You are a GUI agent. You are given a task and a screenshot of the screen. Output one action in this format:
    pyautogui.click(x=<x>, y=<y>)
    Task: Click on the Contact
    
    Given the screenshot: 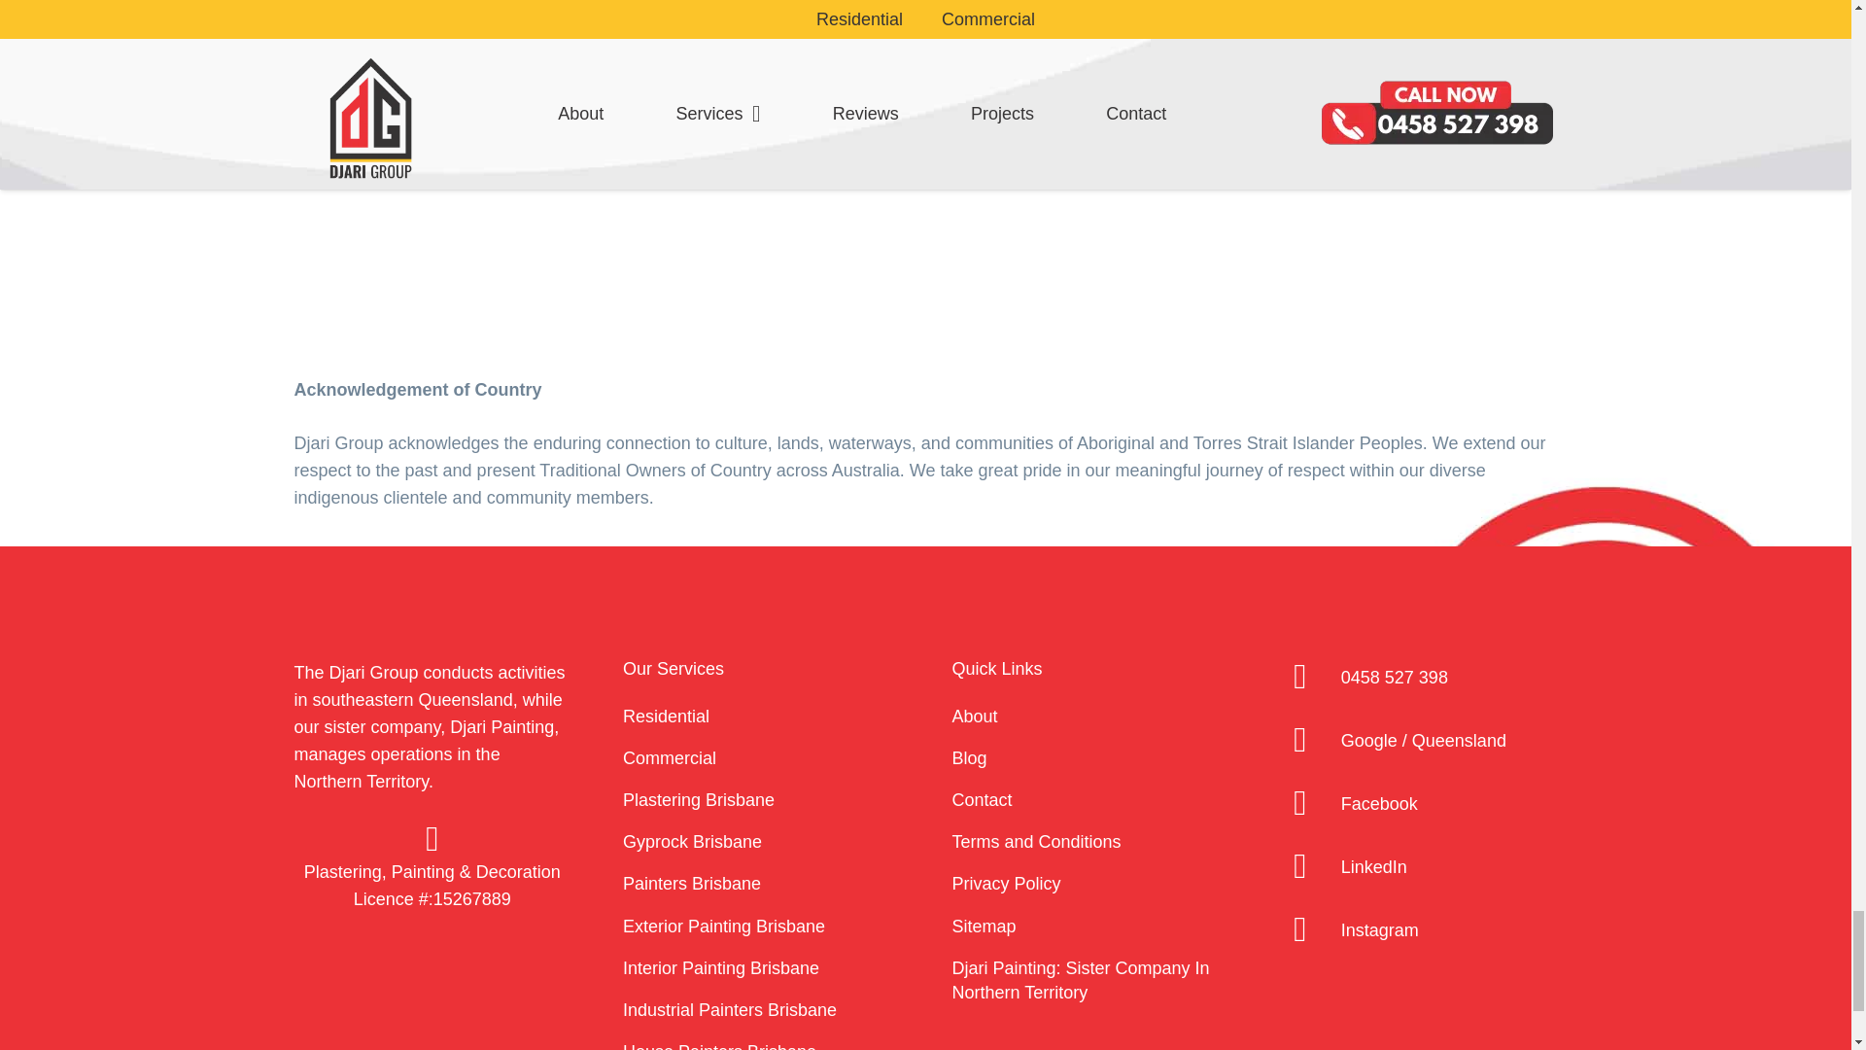 What is the action you would take?
    pyautogui.click(x=982, y=799)
    